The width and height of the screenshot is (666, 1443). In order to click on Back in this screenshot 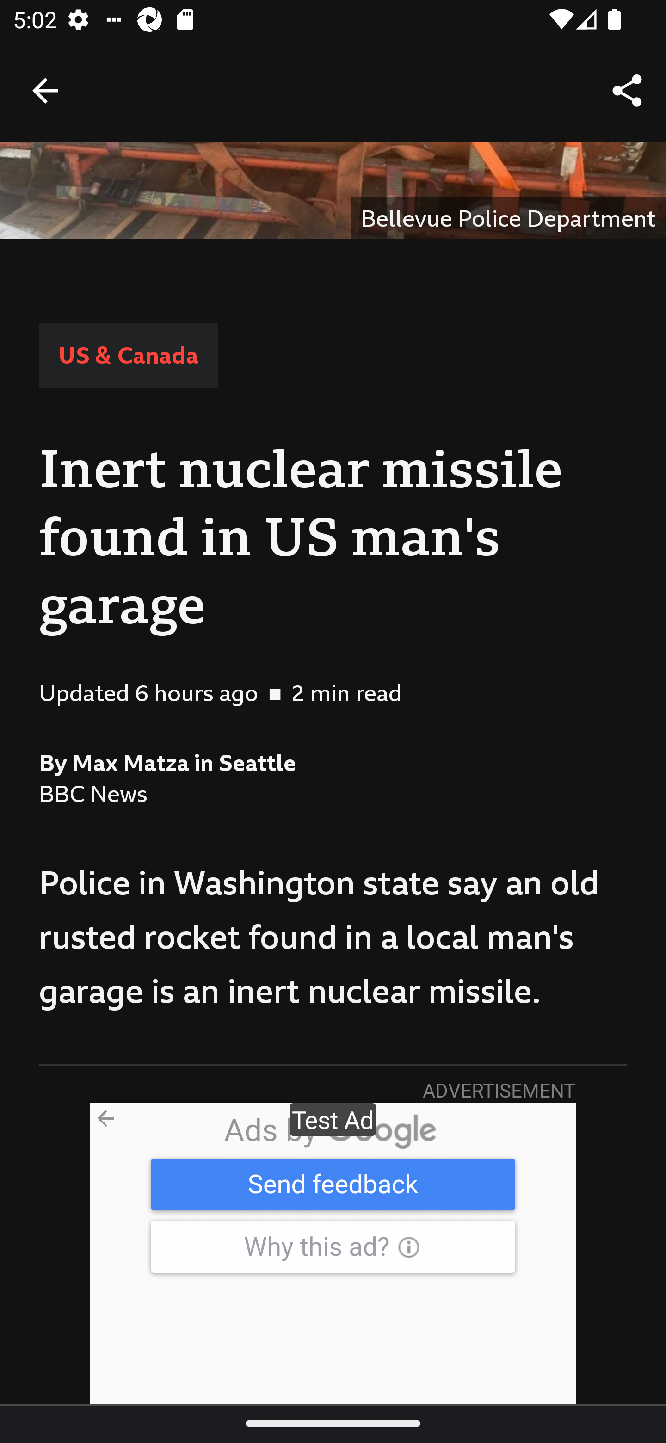, I will do `click(45, 90)`.